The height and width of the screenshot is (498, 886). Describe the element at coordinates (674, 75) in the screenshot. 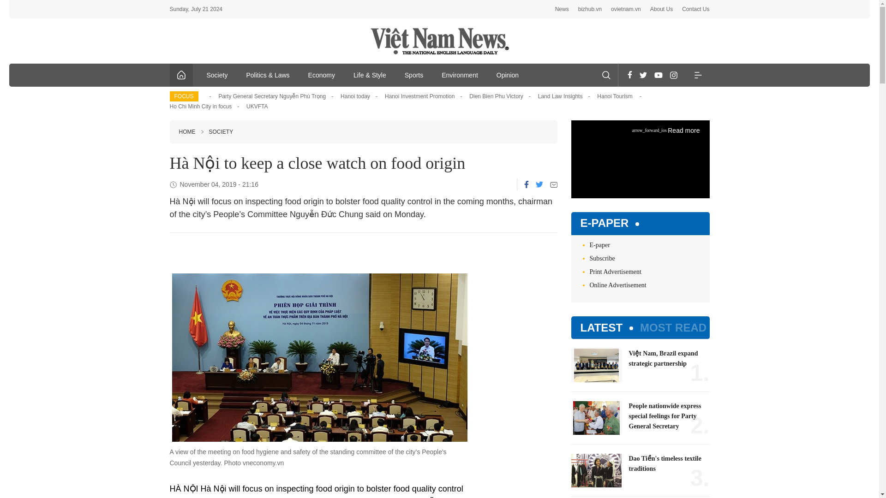

I see `Instagram` at that location.